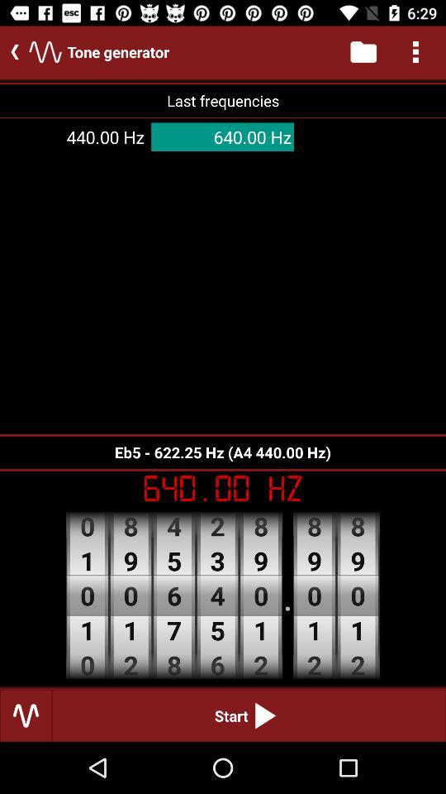 The width and height of the screenshot is (446, 794). Describe the element at coordinates (223, 452) in the screenshot. I see `swipe until the eb5 622 25 item` at that location.